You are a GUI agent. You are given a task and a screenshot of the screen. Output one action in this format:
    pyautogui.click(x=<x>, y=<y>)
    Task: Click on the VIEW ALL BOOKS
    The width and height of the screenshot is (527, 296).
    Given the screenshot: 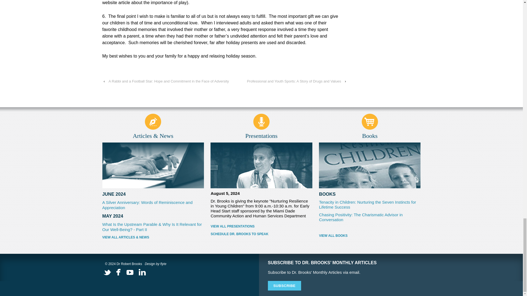 What is the action you would take?
    pyautogui.click(x=333, y=236)
    